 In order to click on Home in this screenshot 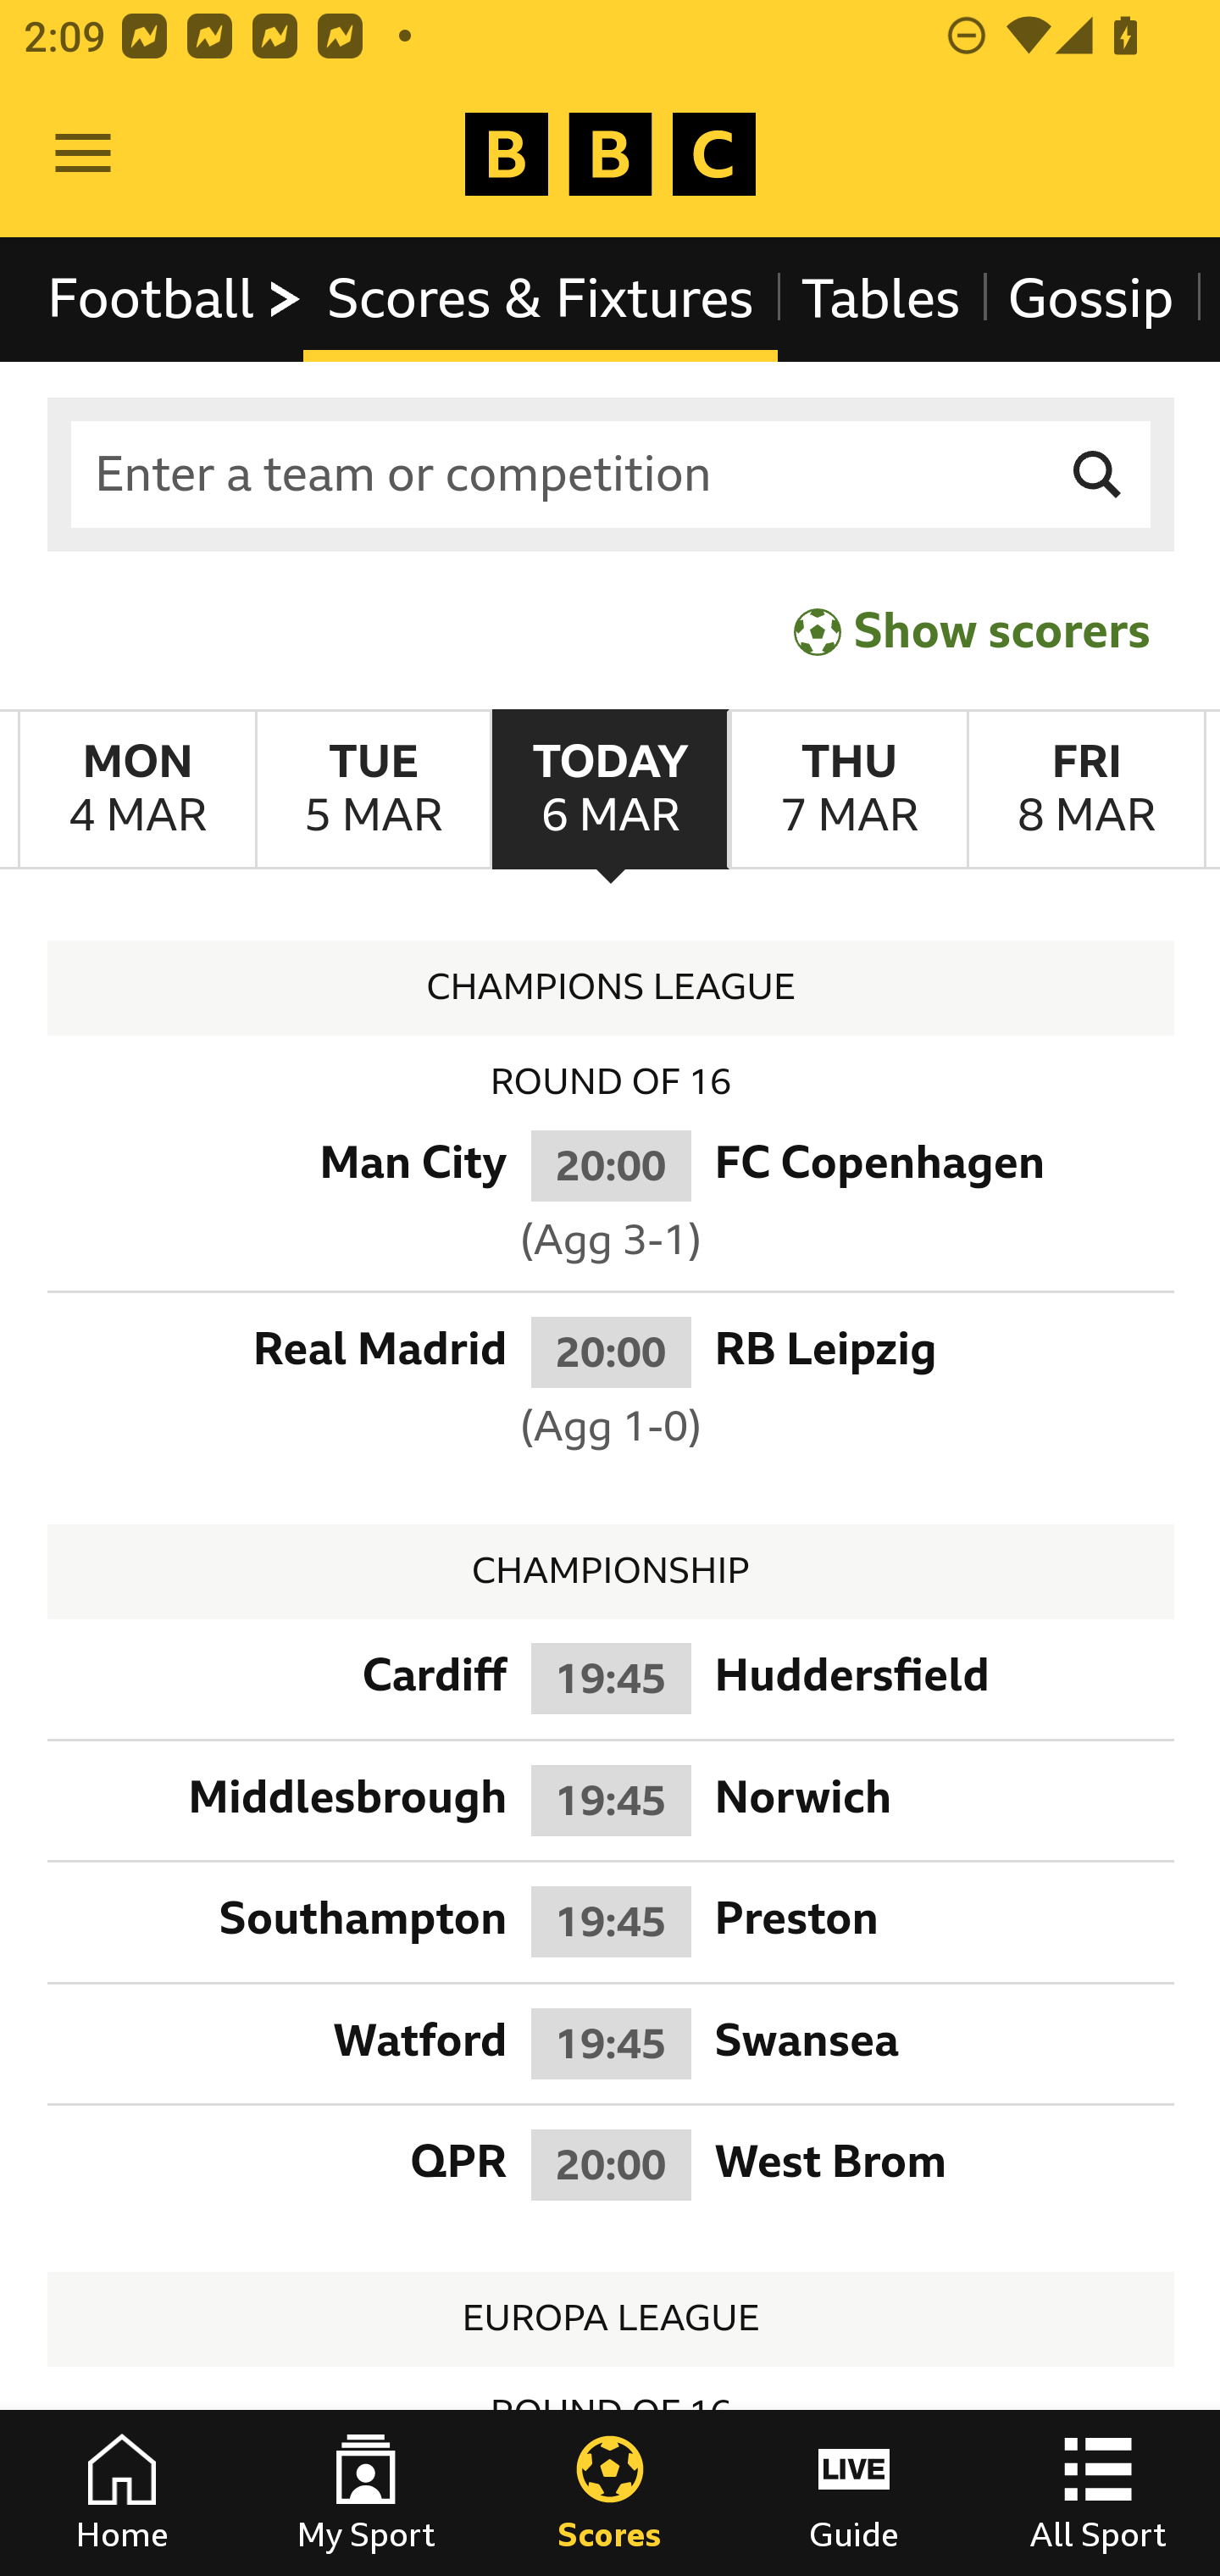, I will do `click(122, 2493)`.